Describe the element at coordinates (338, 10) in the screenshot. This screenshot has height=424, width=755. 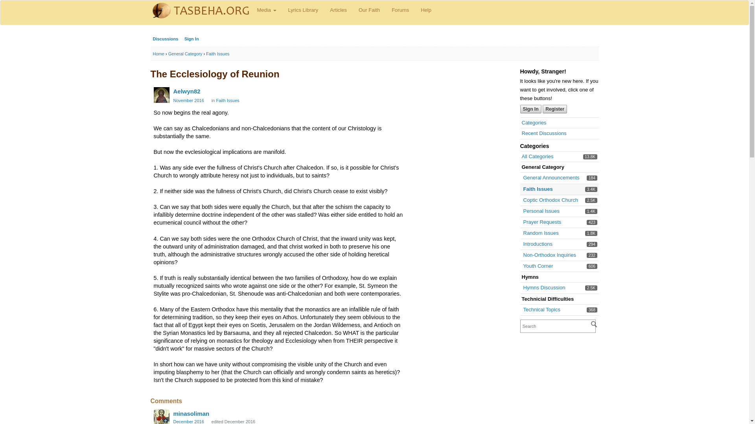
I see `Articles` at that location.